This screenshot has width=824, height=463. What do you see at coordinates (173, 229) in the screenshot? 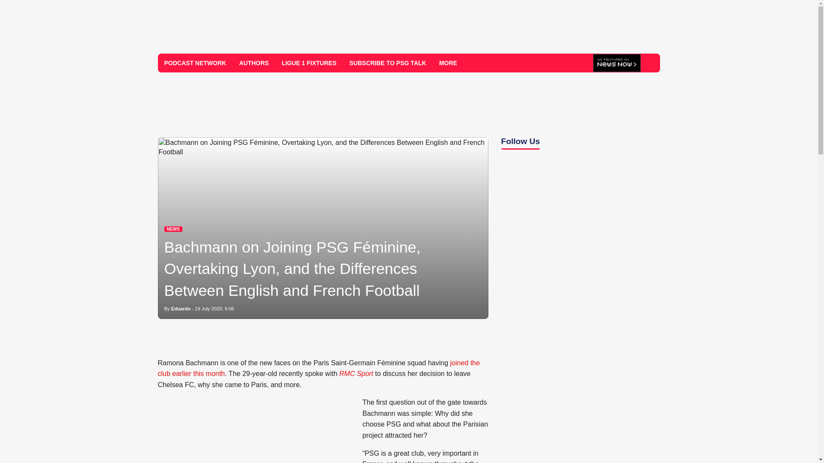
I see `NEWS` at bounding box center [173, 229].